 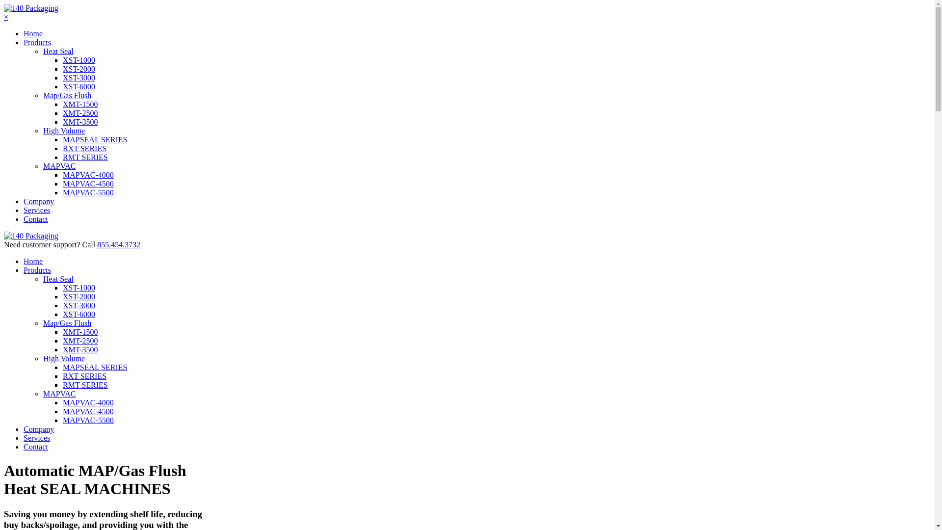 I want to click on XMT-3500, so click(x=80, y=122).